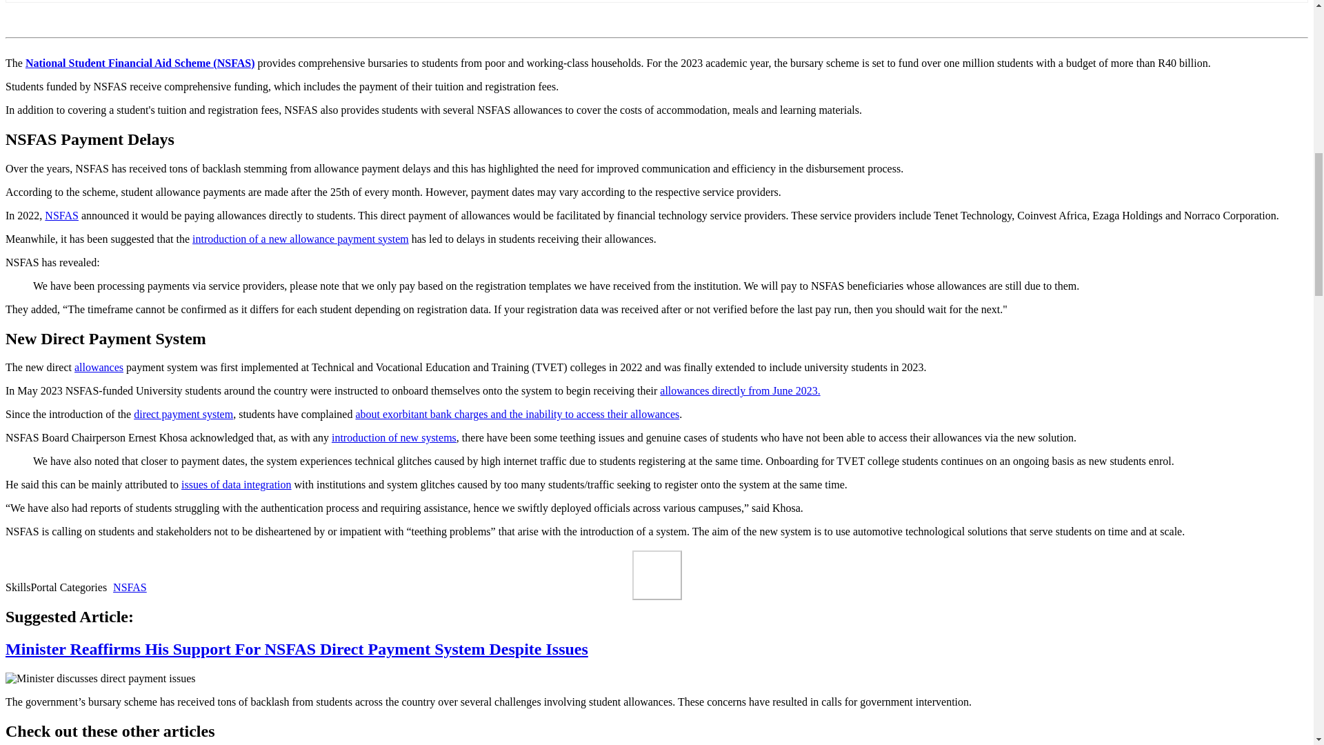 The width and height of the screenshot is (1324, 745). I want to click on allowances directly from June 2023., so click(739, 390).